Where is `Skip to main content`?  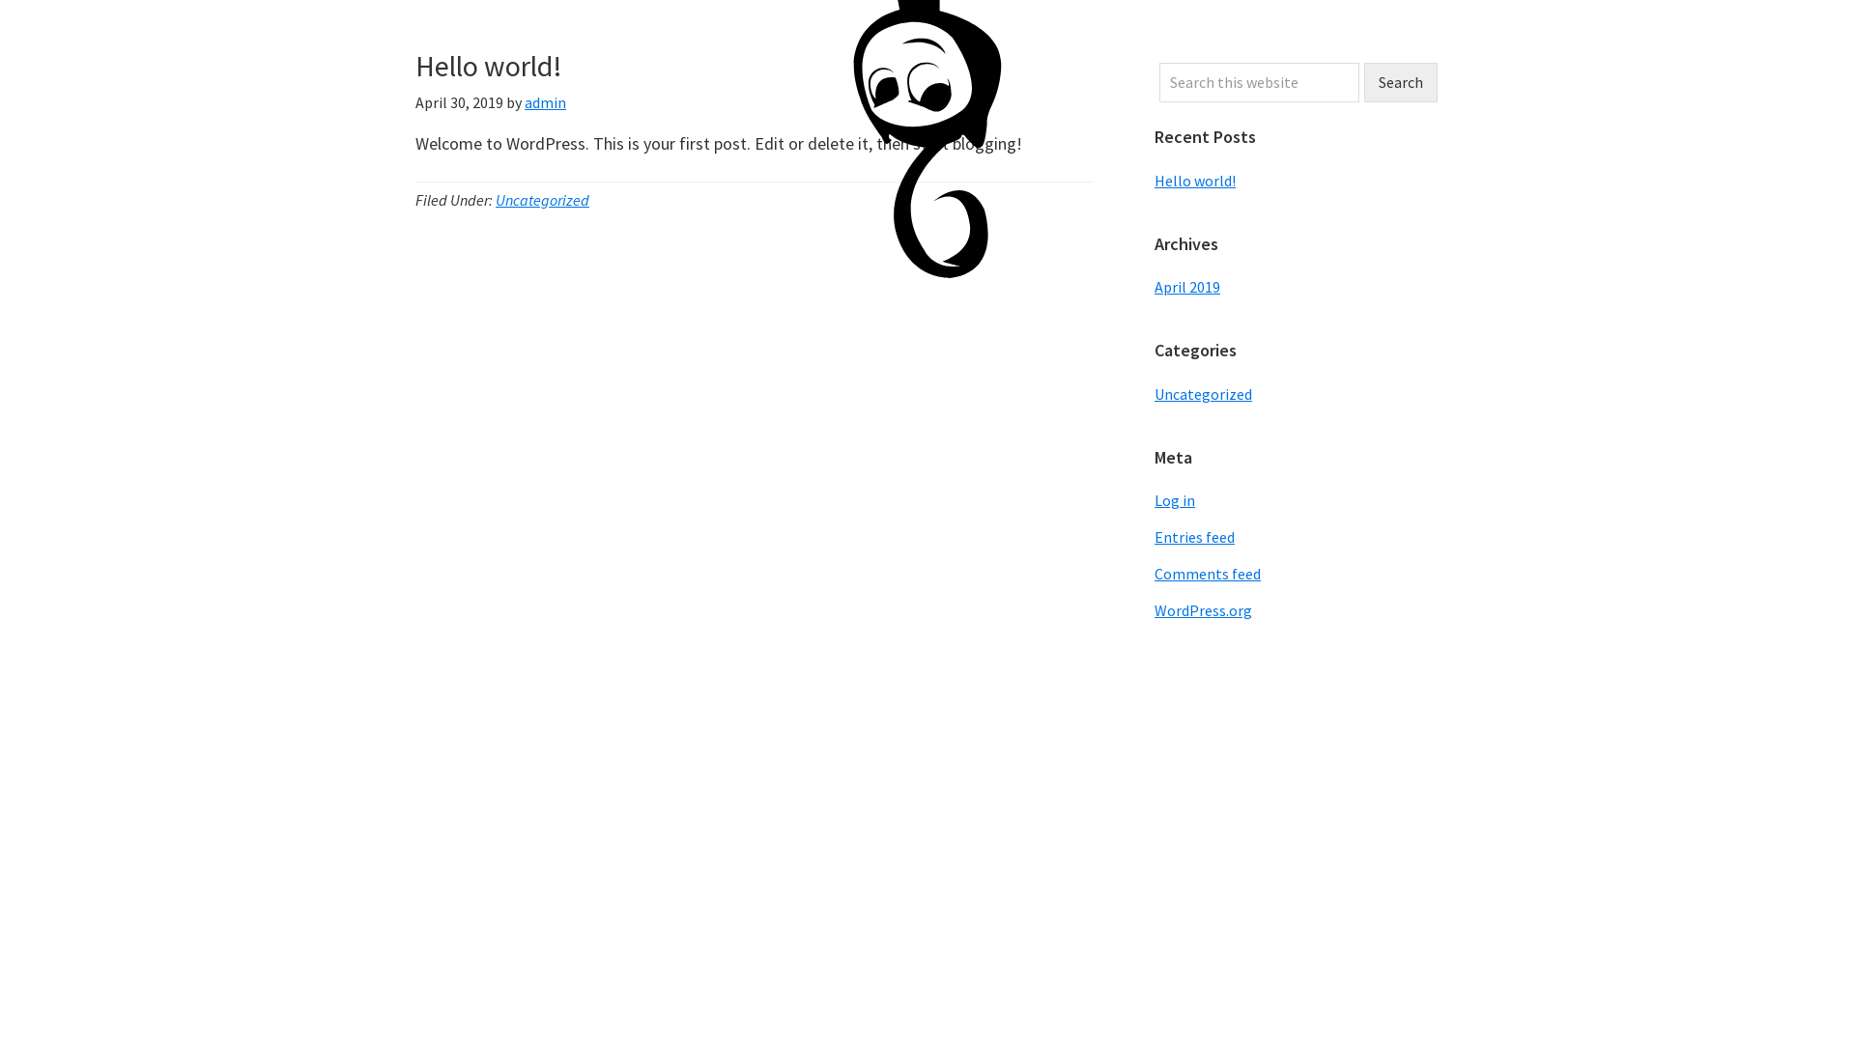 Skip to main content is located at coordinates (0, 0).